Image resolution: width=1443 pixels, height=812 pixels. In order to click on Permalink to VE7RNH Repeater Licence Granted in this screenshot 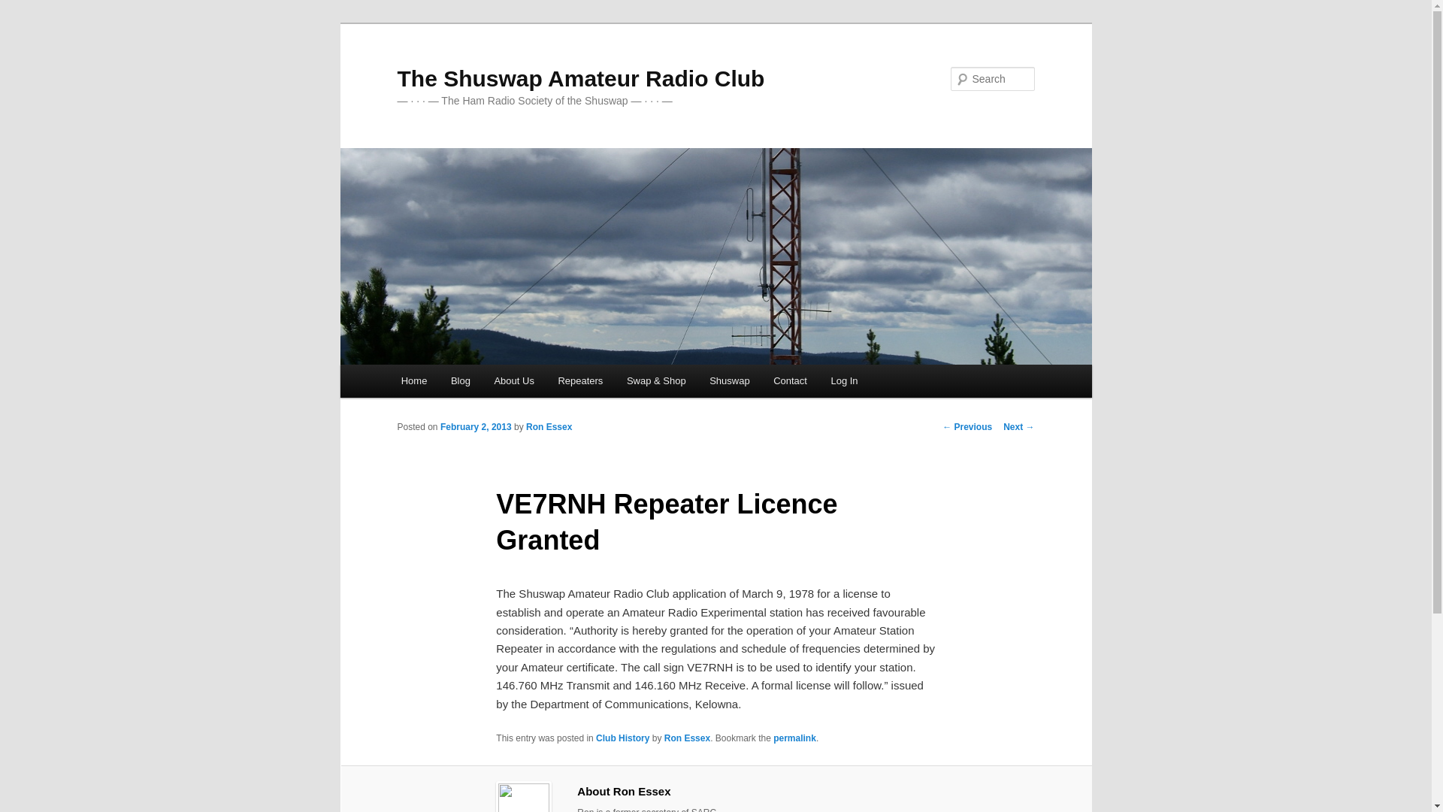, I will do `click(795, 738)`.